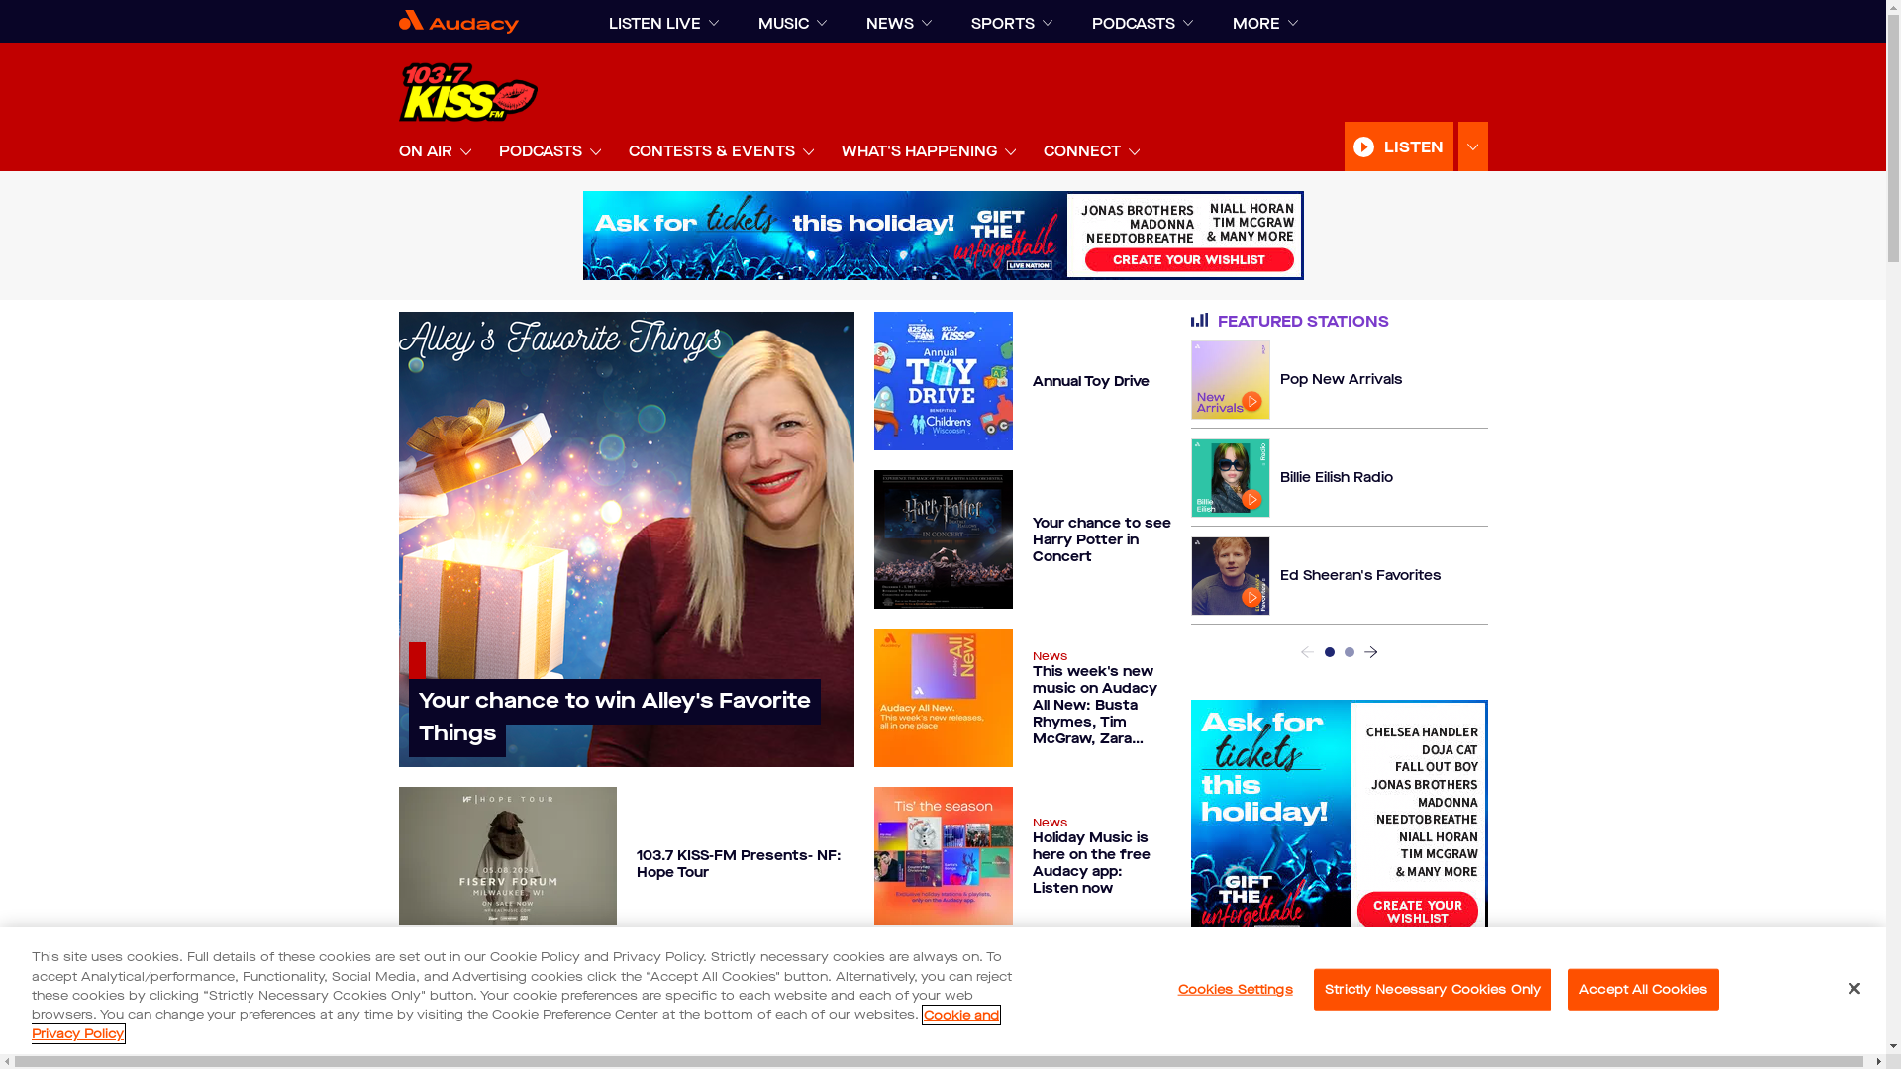  What do you see at coordinates (784, 24) in the screenshot?
I see `MUSIC` at bounding box center [784, 24].